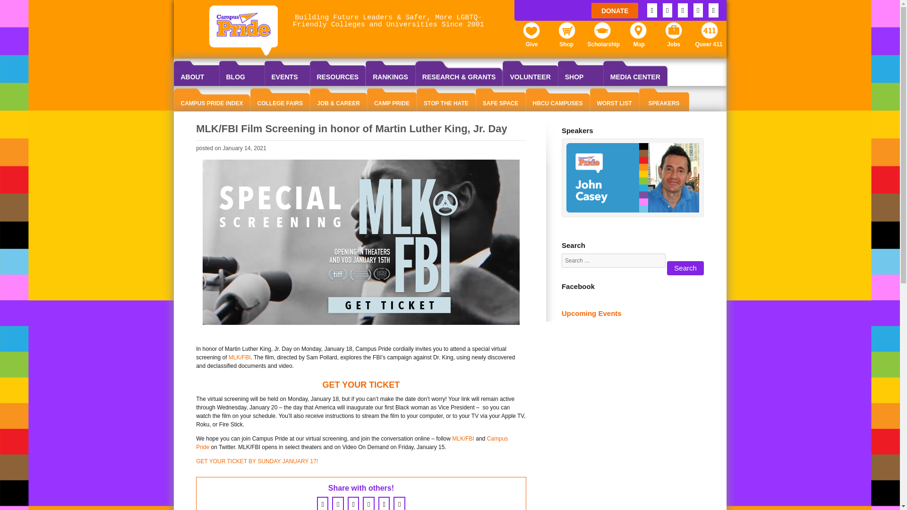 The image size is (907, 510). What do you see at coordinates (287, 73) in the screenshot?
I see `EVENTS` at bounding box center [287, 73].